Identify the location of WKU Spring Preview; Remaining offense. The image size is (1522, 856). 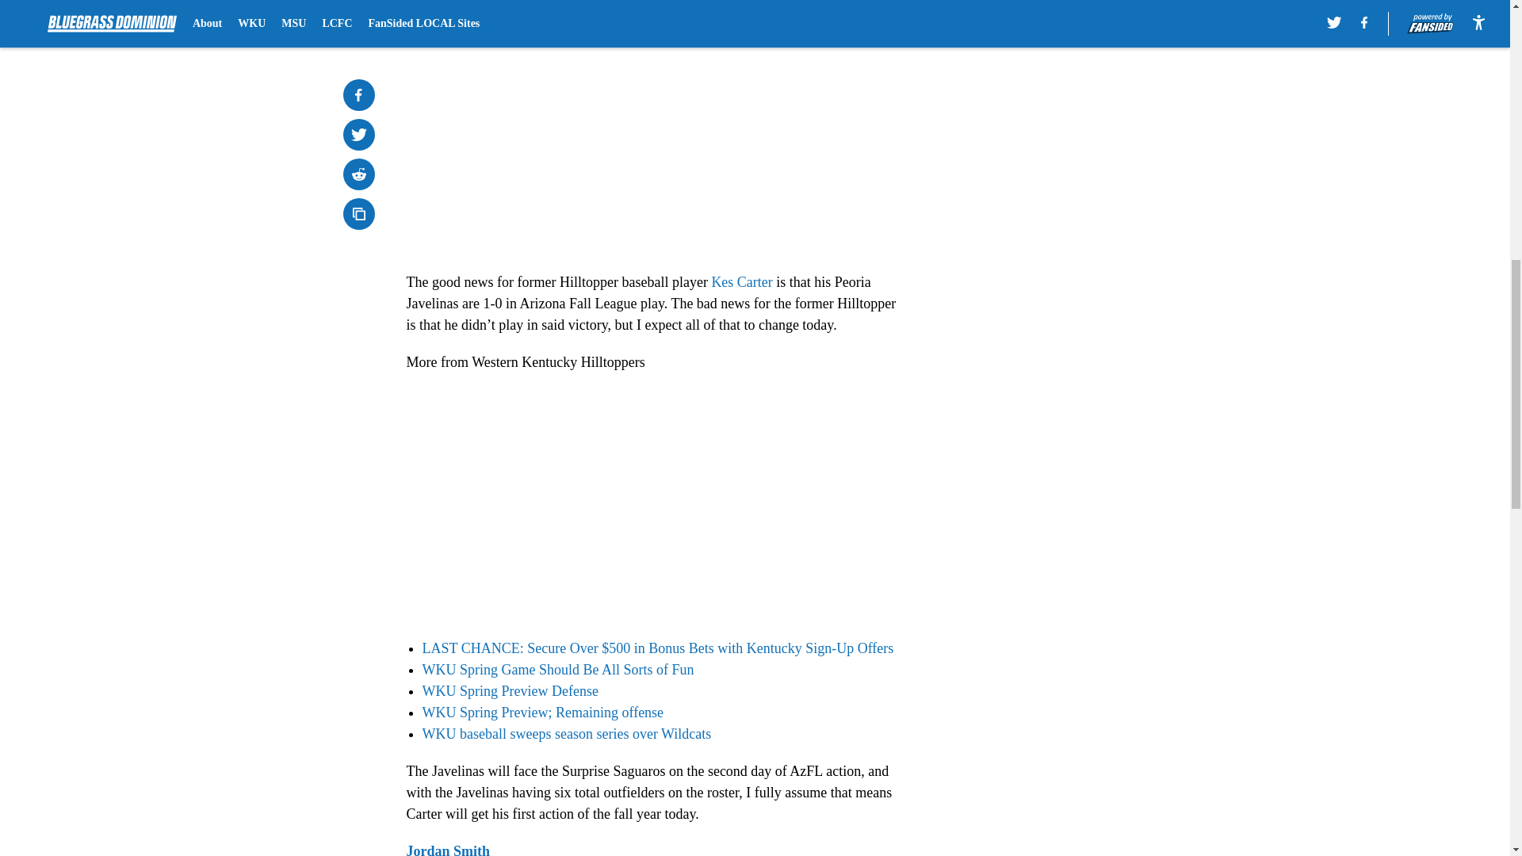
(542, 712).